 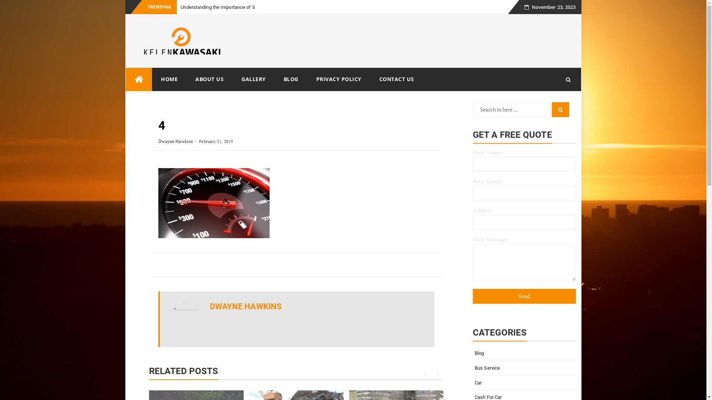 I want to click on Blog, so click(x=524, y=353).